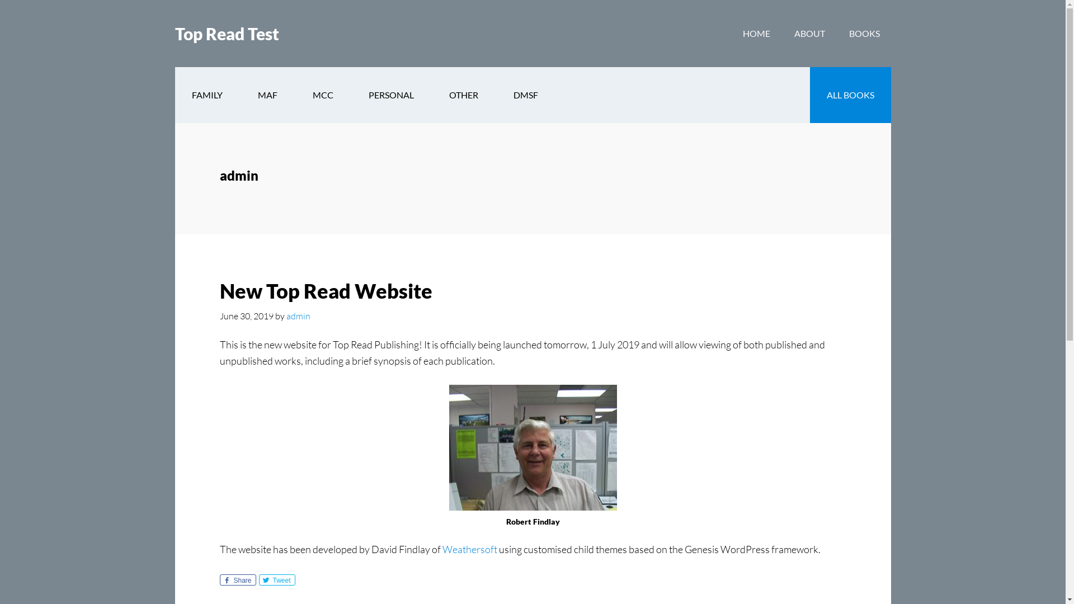  Describe the element at coordinates (299, 316) in the screenshot. I see `admin` at that location.